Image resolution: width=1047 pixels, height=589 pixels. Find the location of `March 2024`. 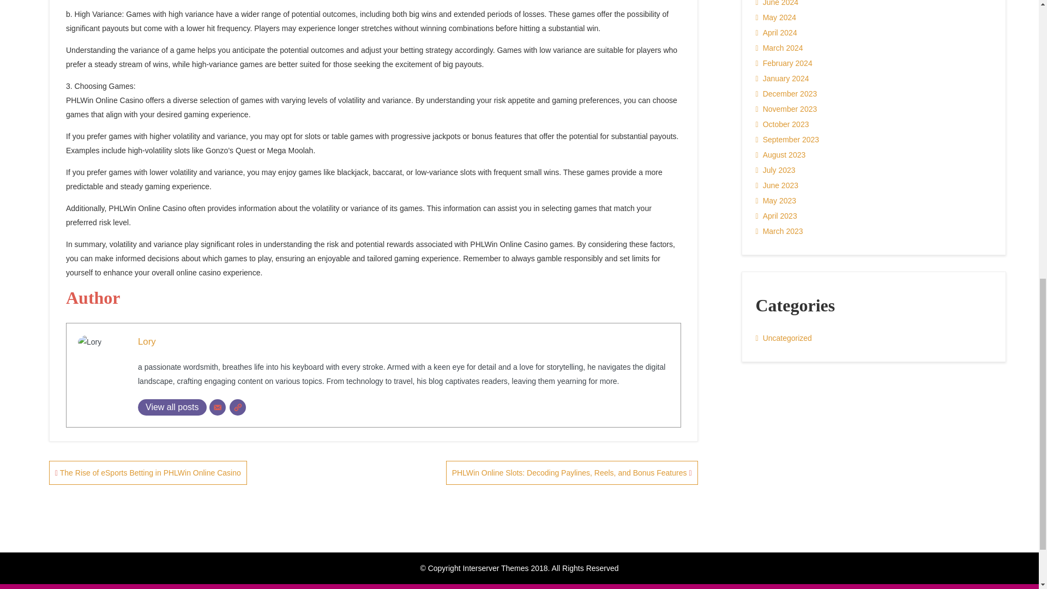

March 2024 is located at coordinates (779, 48).